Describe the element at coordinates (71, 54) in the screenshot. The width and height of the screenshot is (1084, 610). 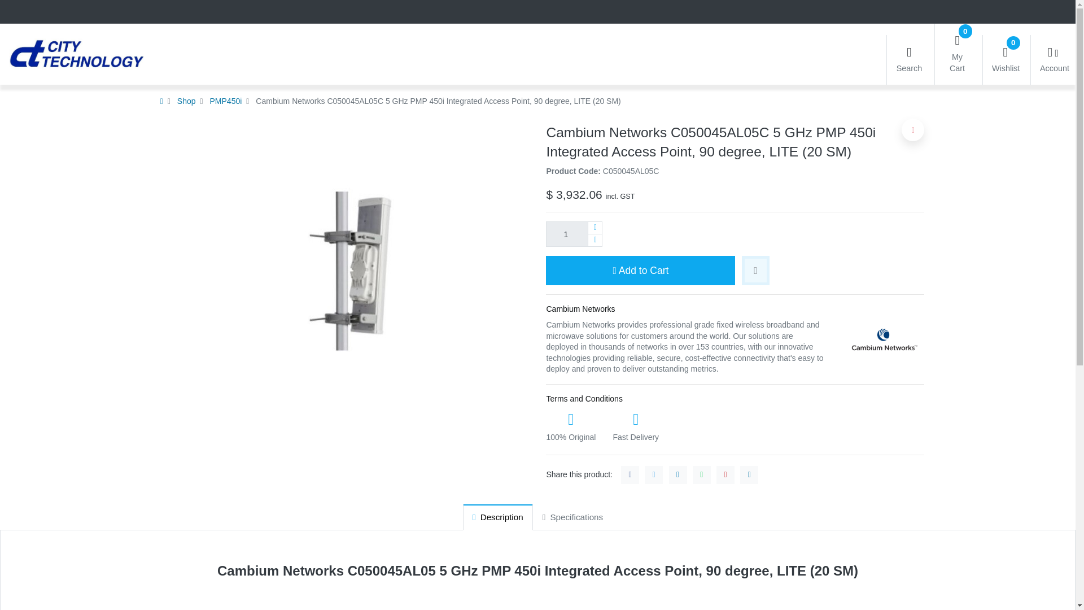
I see `City Technology` at that location.